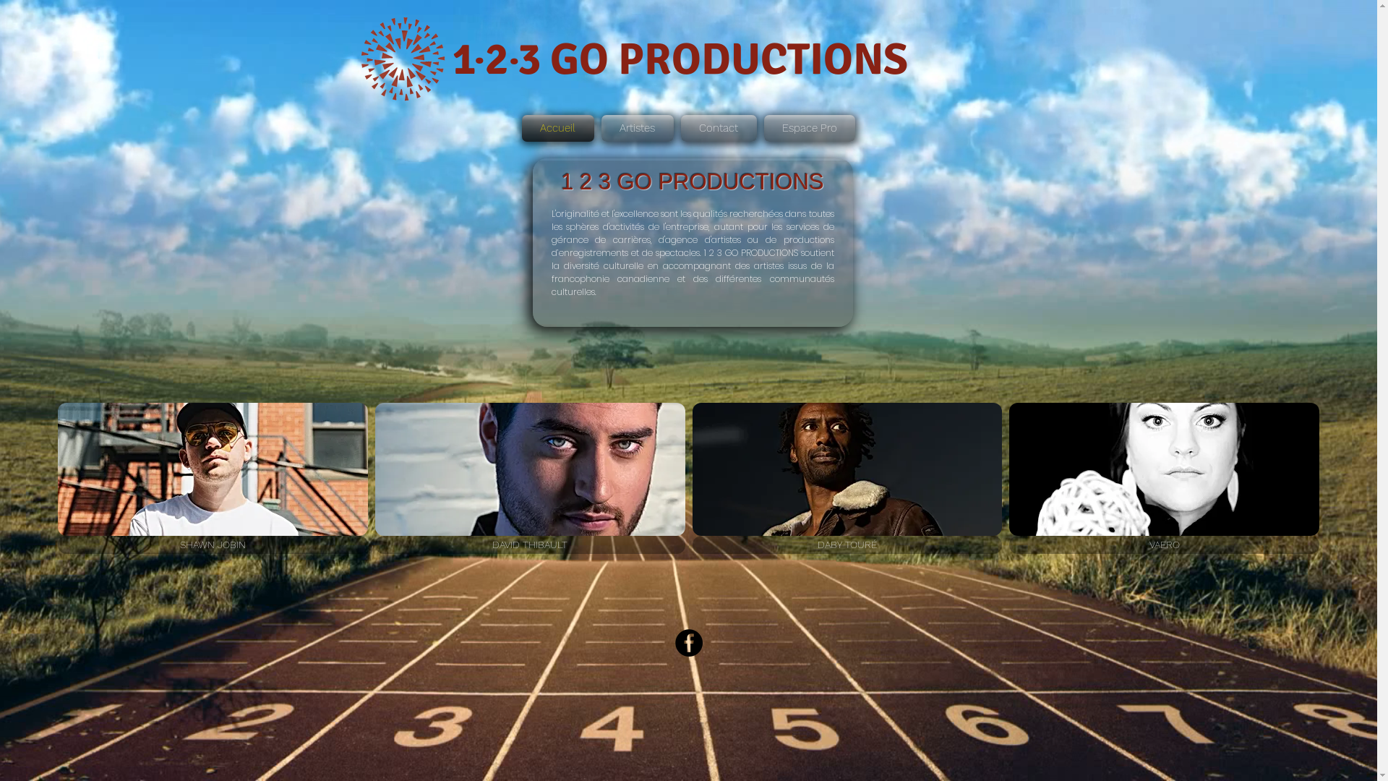 The height and width of the screenshot is (781, 1388). What do you see at coordinates (531, 479) in the screenshot?
I see `DAVID THIBAULT` at bounding box center [531, 479].